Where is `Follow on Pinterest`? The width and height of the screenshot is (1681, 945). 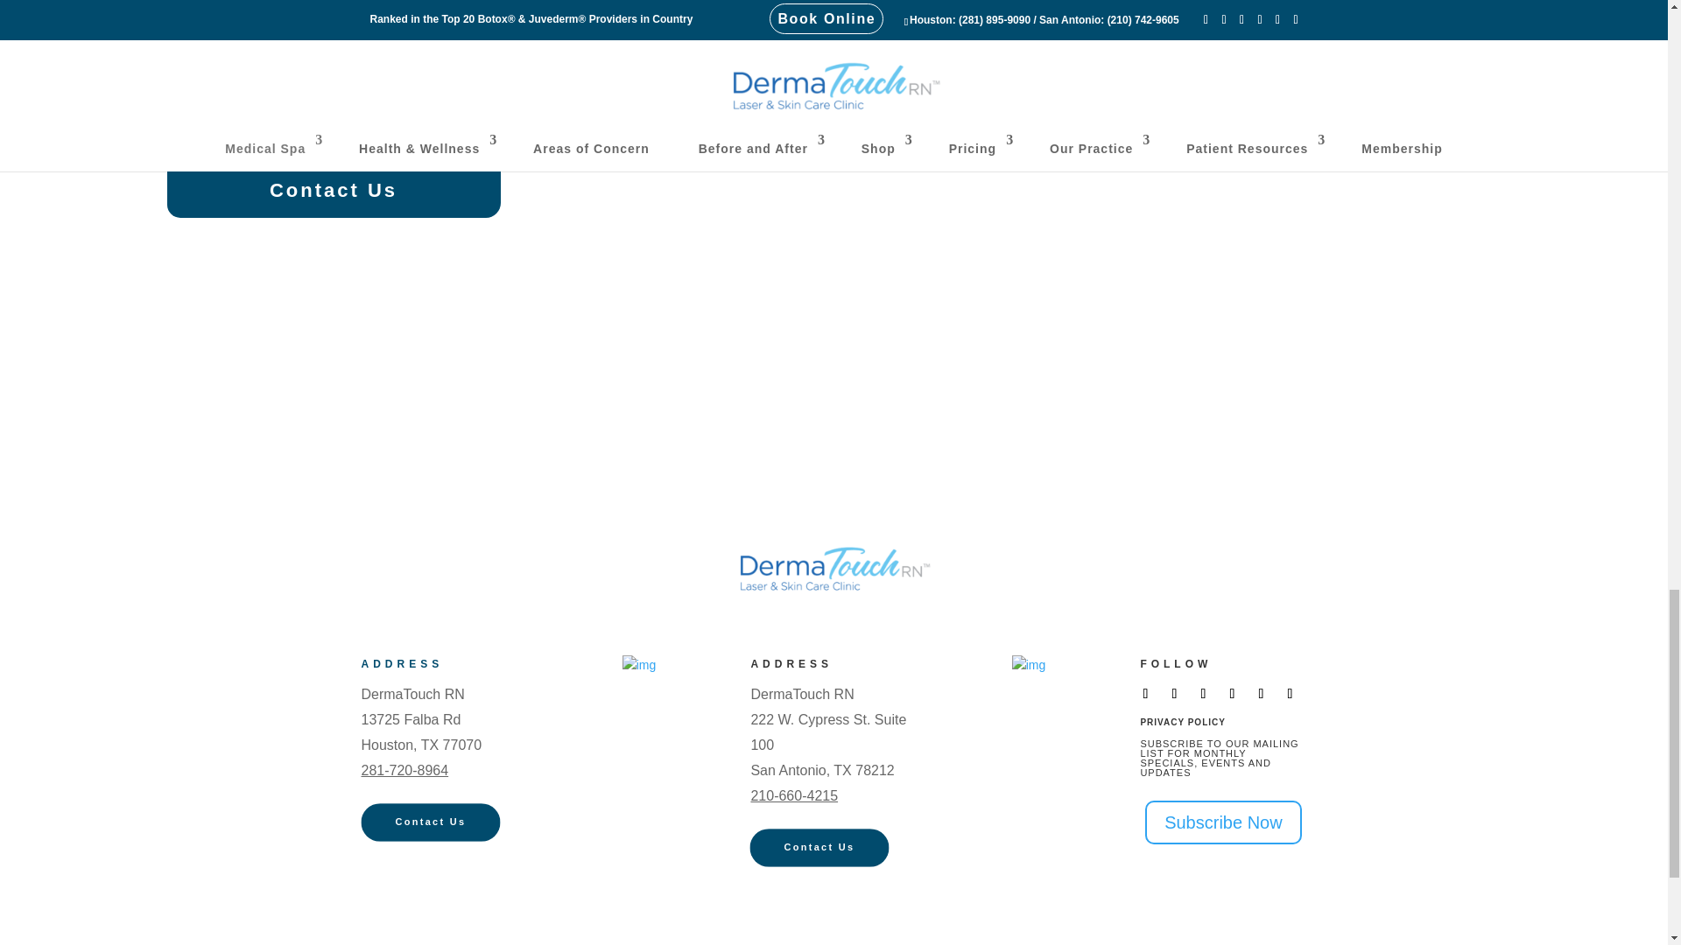 Follow on Pinterest is located at coordinates (1261, 693).